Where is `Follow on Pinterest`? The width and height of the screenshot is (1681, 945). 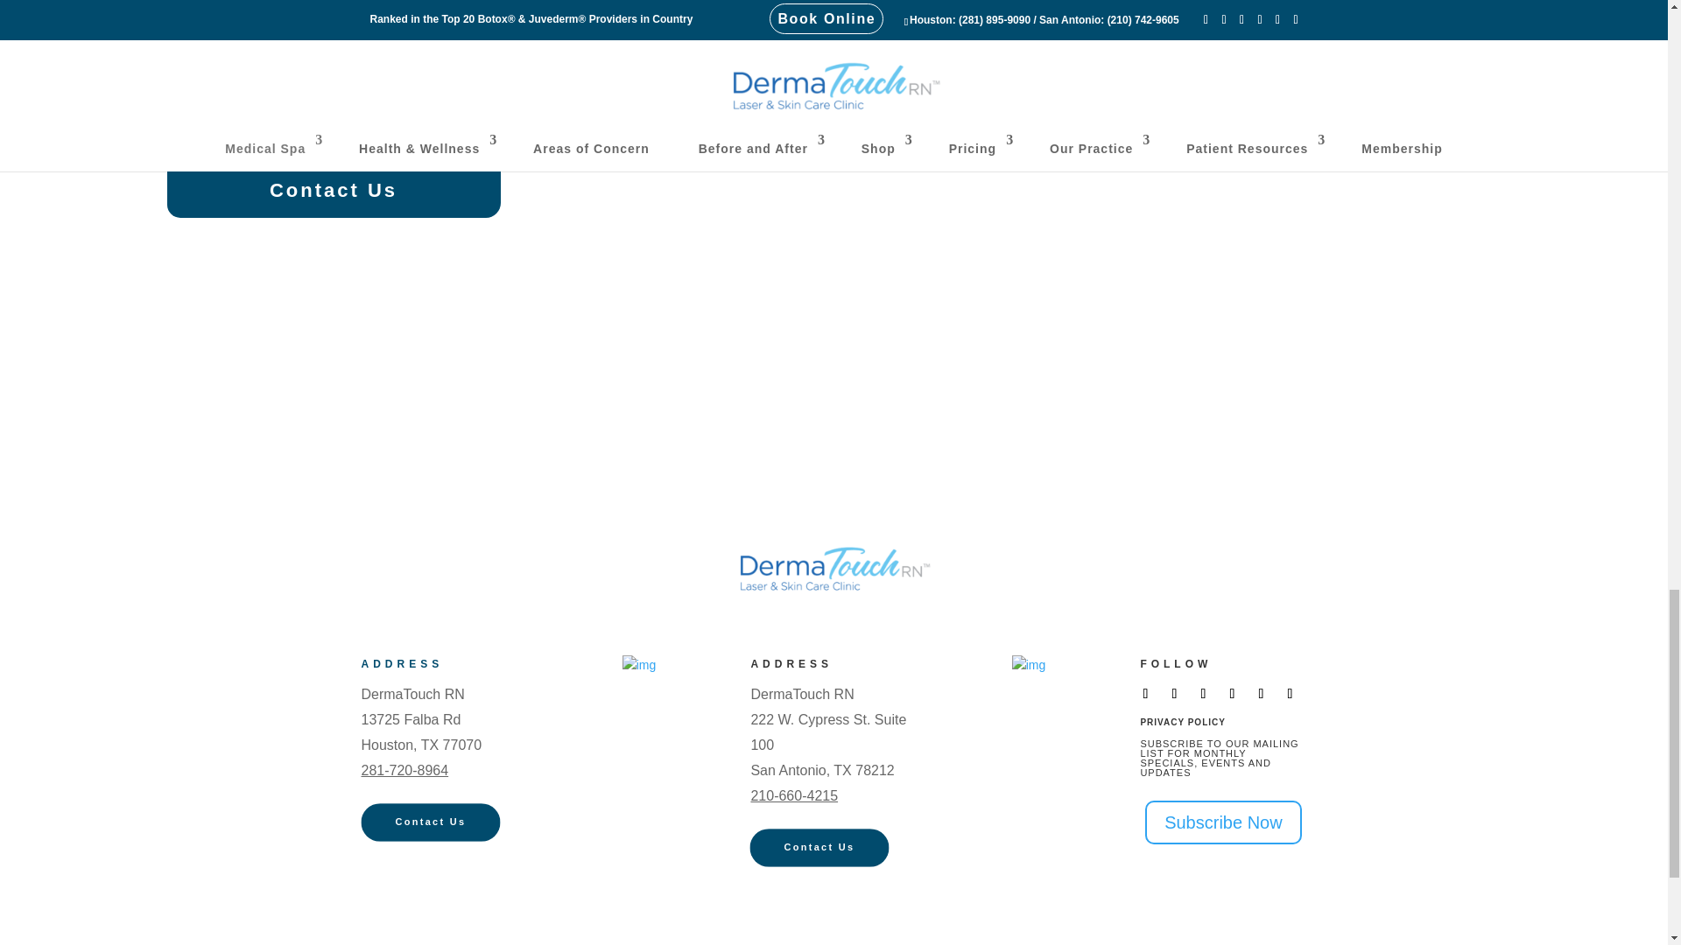 Follow on Pinterest is located at coordinates (1261, 693).